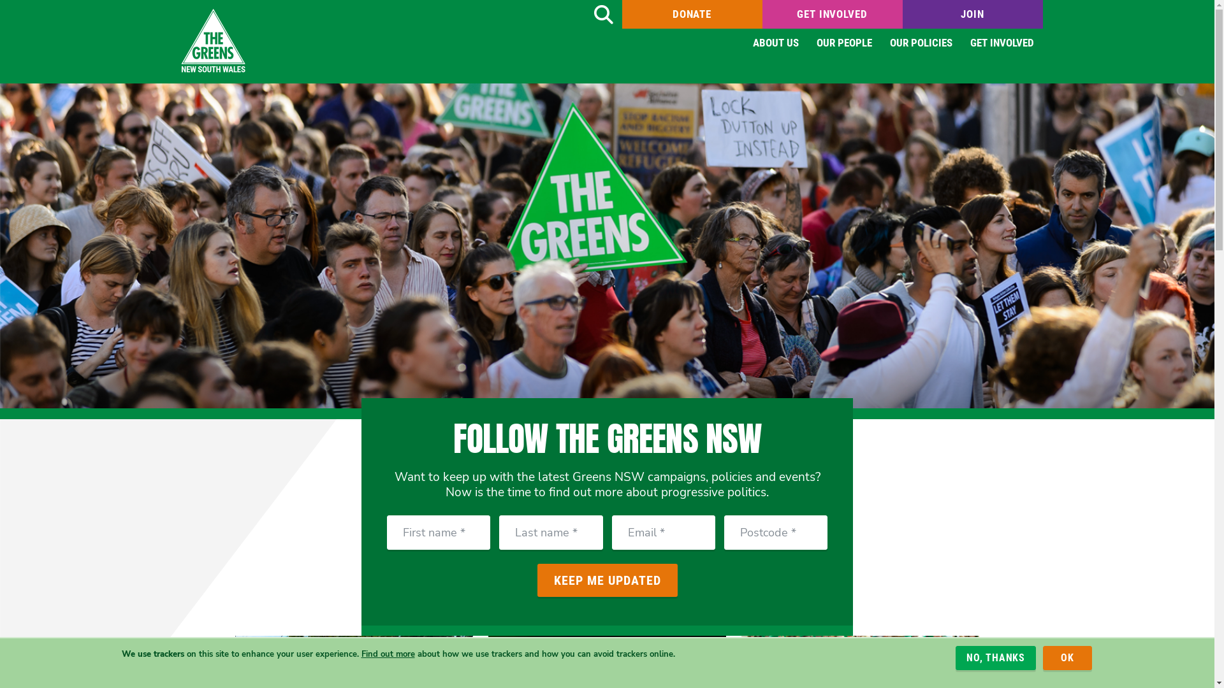 Image resolution: width=1224 pixels, height=688 pixels. Describe the element at coordinates (1067, 658) in the screenshot. I see `OK` at that location.